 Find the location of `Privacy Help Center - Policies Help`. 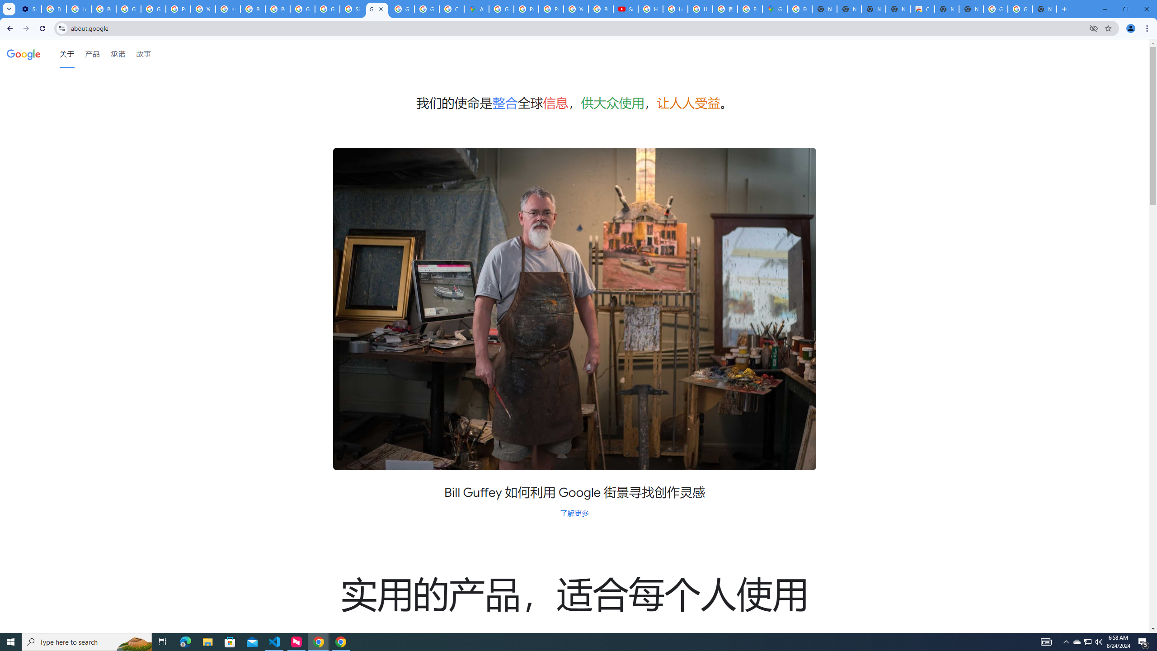

Privacy Help Center - Policies Help is located at coordinates (253, 9).